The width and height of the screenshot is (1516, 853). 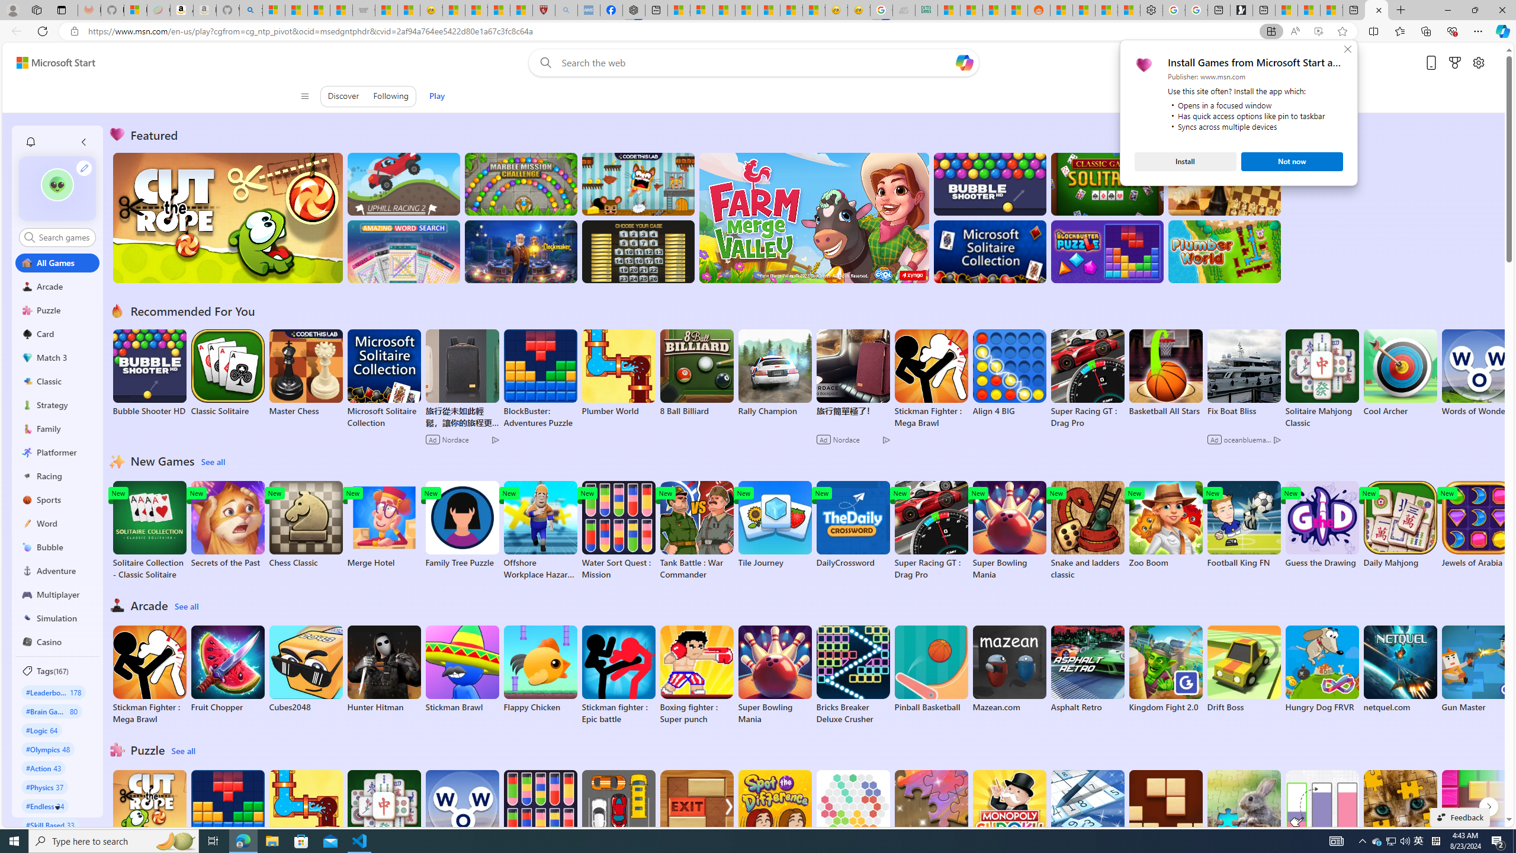 I want to click on EXIT : unblock red wood block, so click(x=1479, y=669).